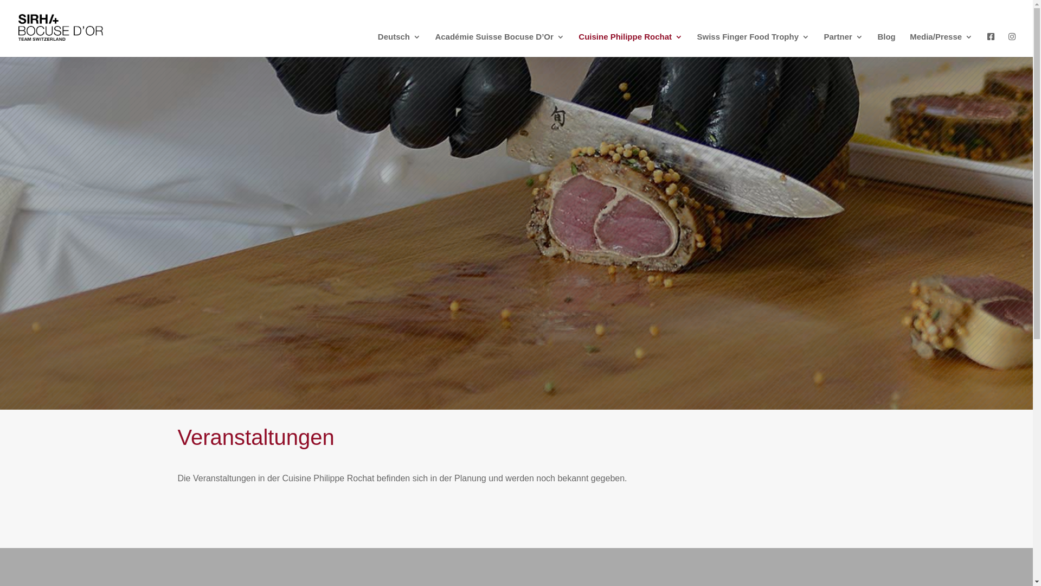 Image resolution: width=1041 pixels, height=586 pixels. I want to click on Blog, so click(886, 45).